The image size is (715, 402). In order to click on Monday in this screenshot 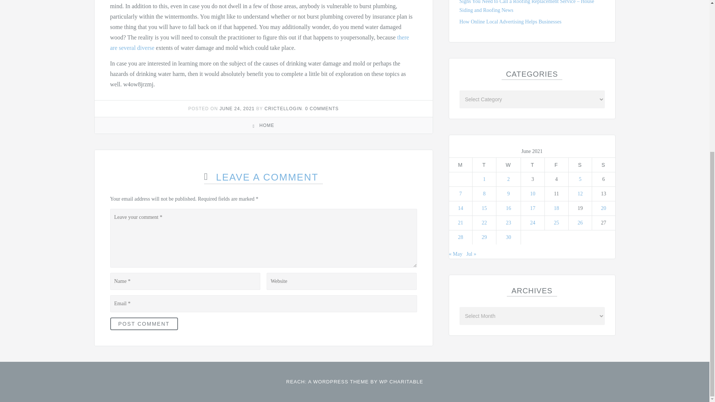, I will do `click(461, 165)`.